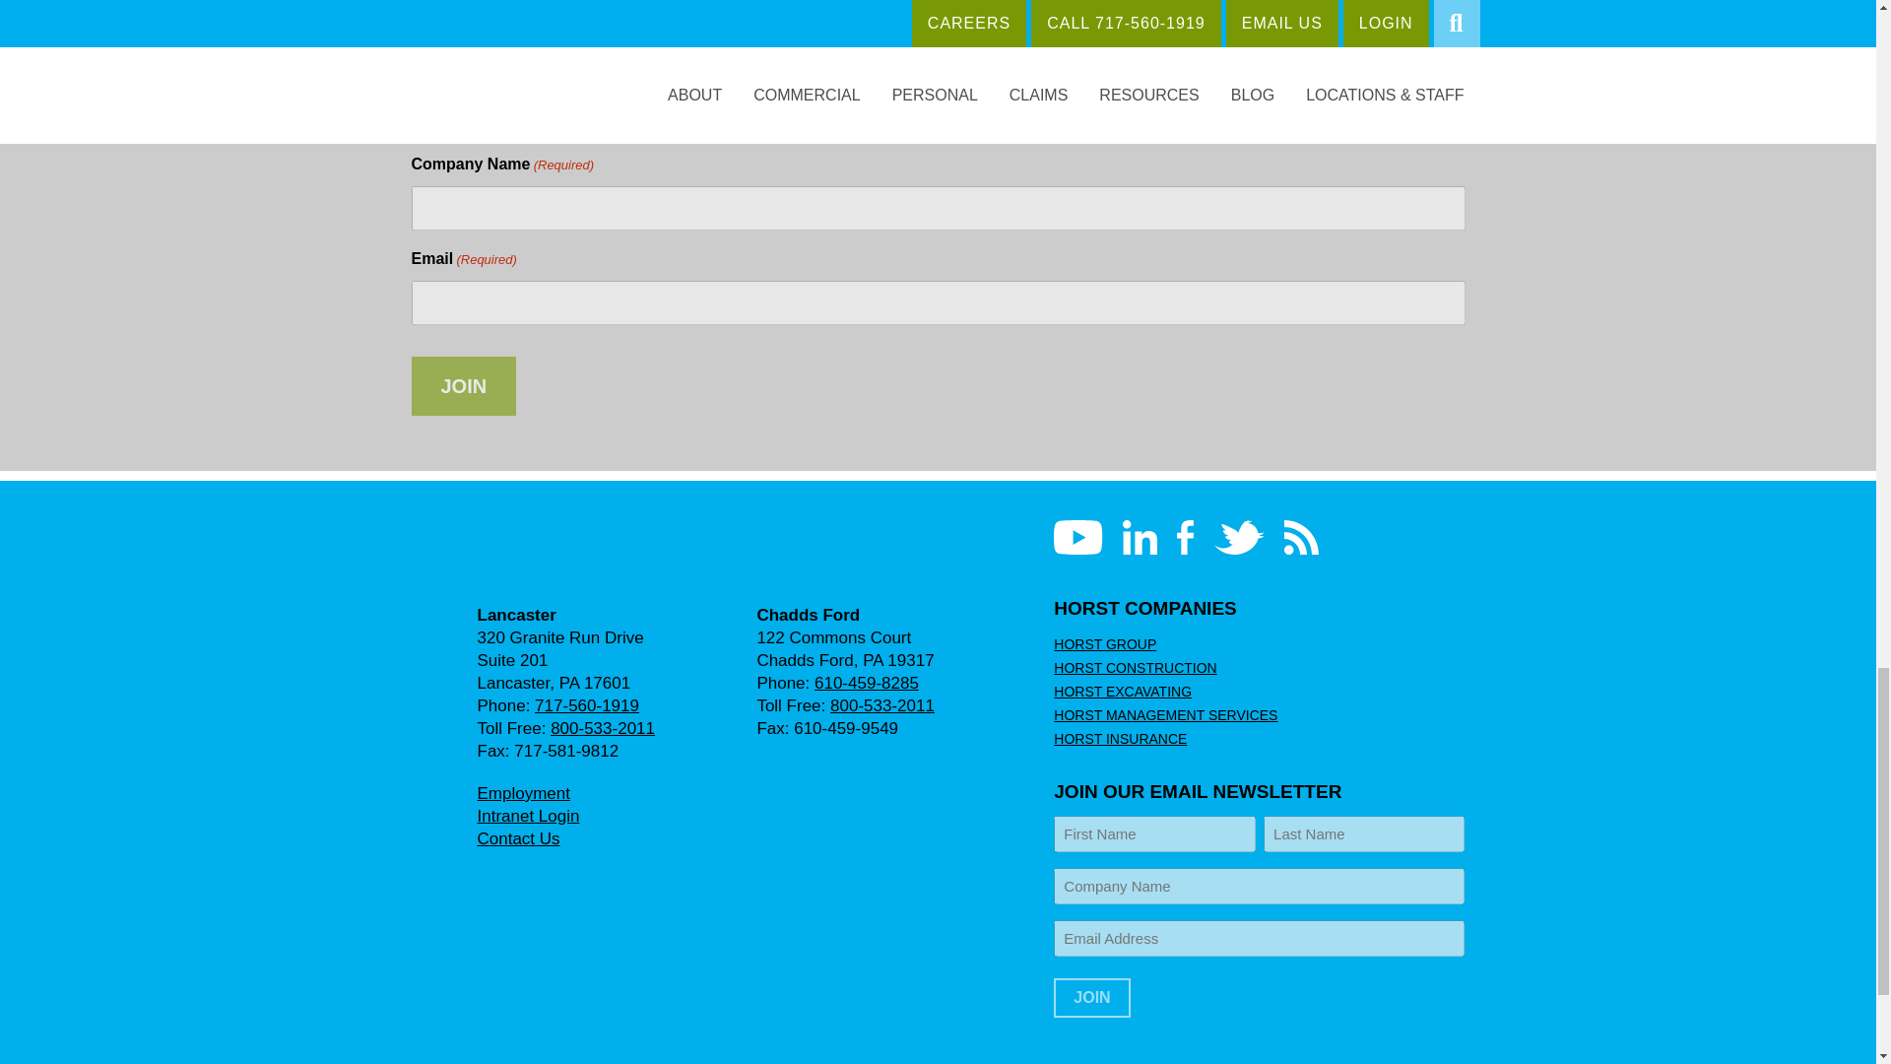 Image resolution: width=1891 pixels, height=1064 pixels. Describe the element at coordinates (527, 816) in the screenshot. I see `Intranet Login` at that location.